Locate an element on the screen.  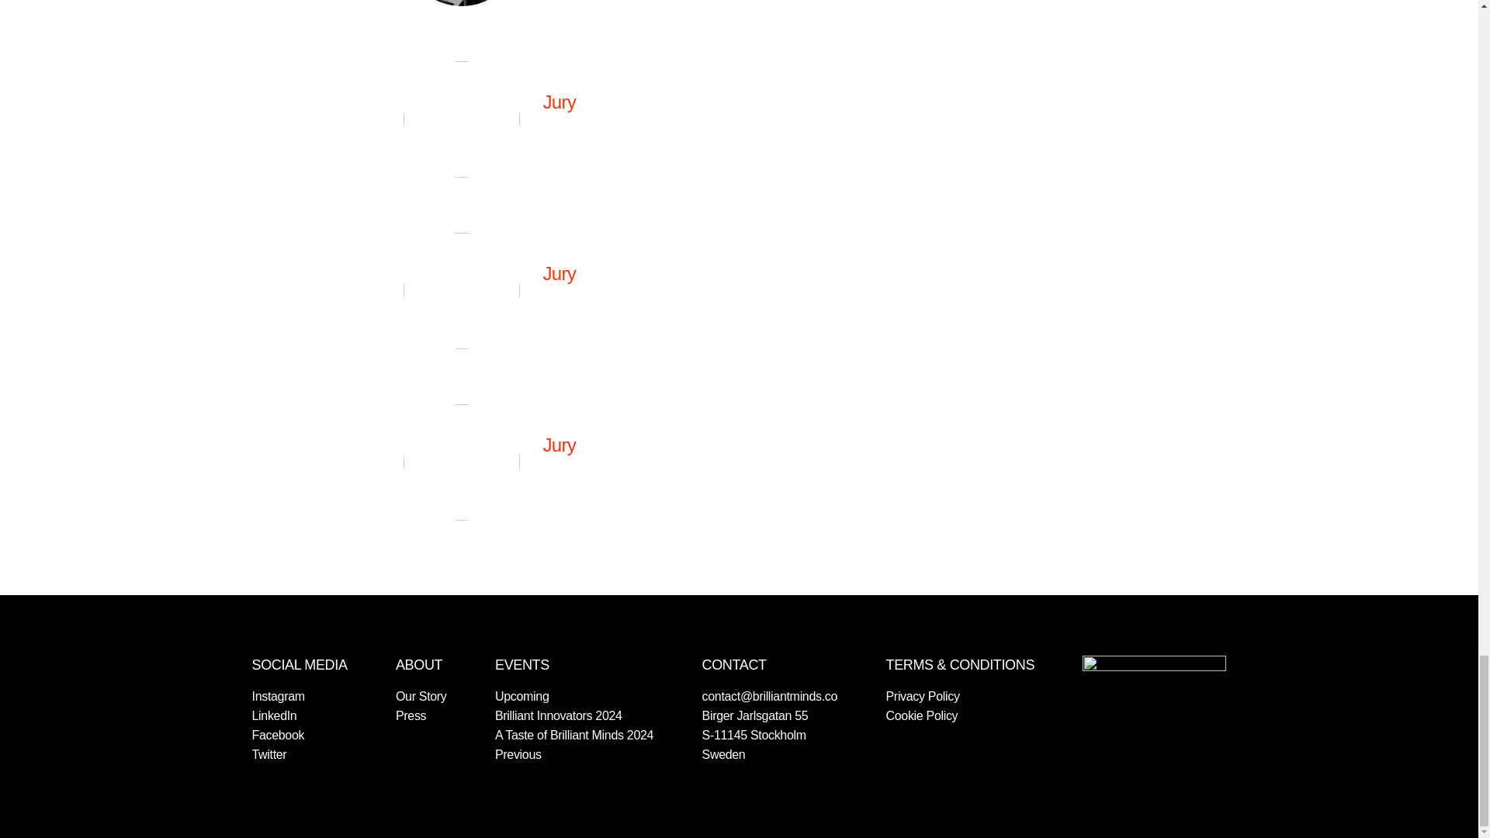
Previous is located at coordinates (518, 754).